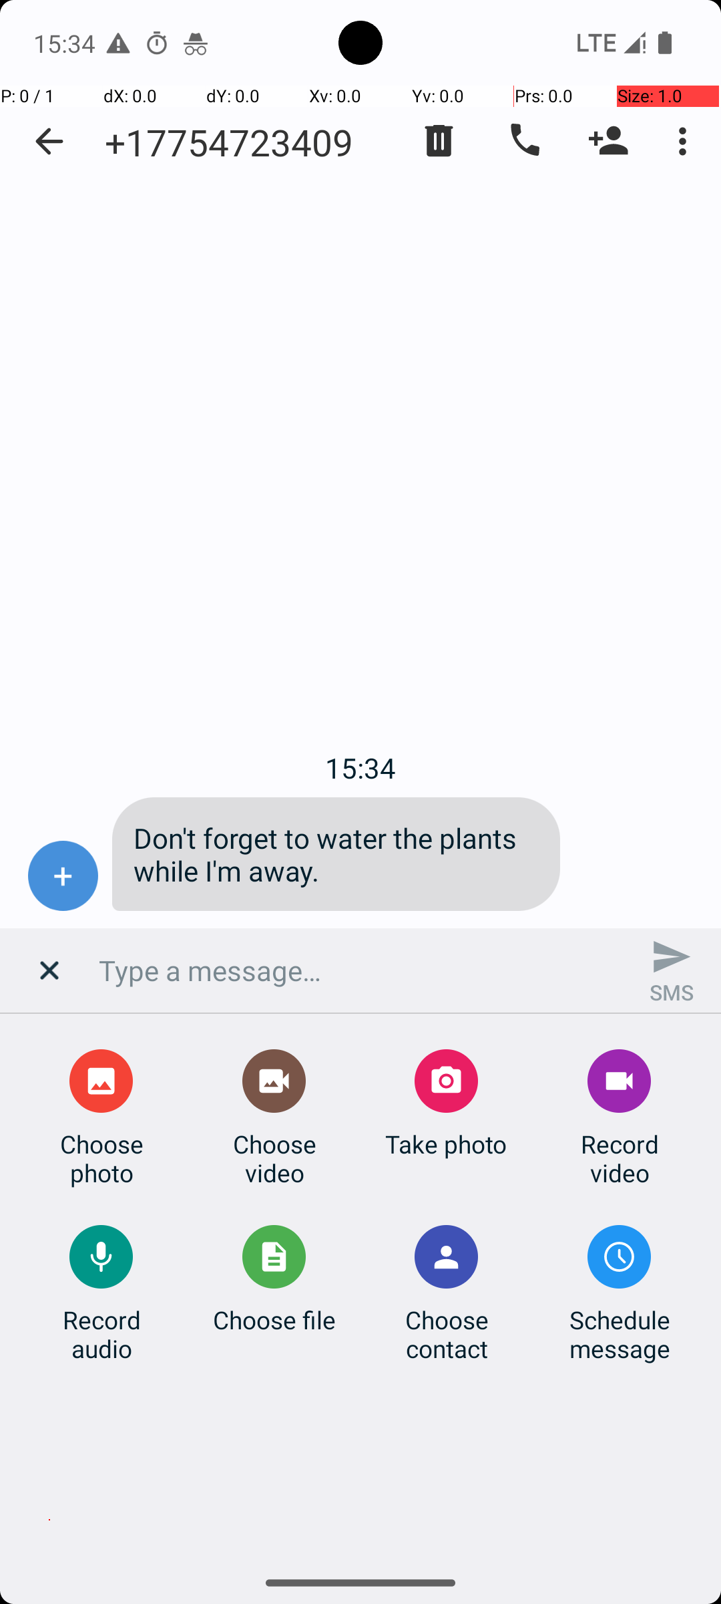  What do you see at coordinates (336, 854) in the screenshot?
I see `Don't forget to water the plants while I'm away.` at bounding box center [336, 854].